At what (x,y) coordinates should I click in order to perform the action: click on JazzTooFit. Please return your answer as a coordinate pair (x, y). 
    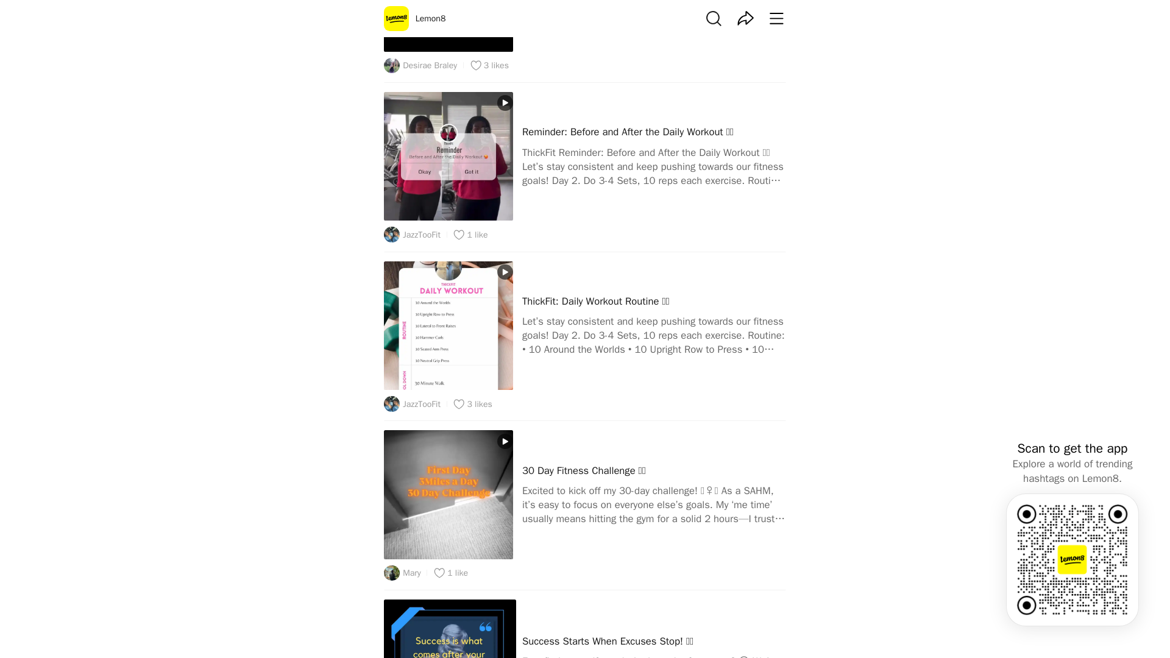
    Looking at the image, I should click on (412, 234).